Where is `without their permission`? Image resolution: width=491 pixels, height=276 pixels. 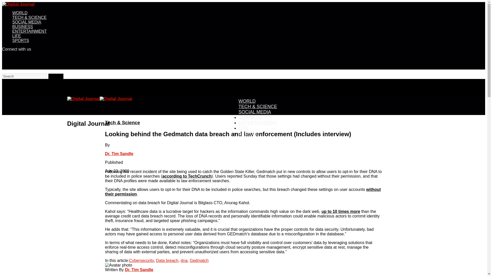
without their permission is located at coordinates (243, 192).